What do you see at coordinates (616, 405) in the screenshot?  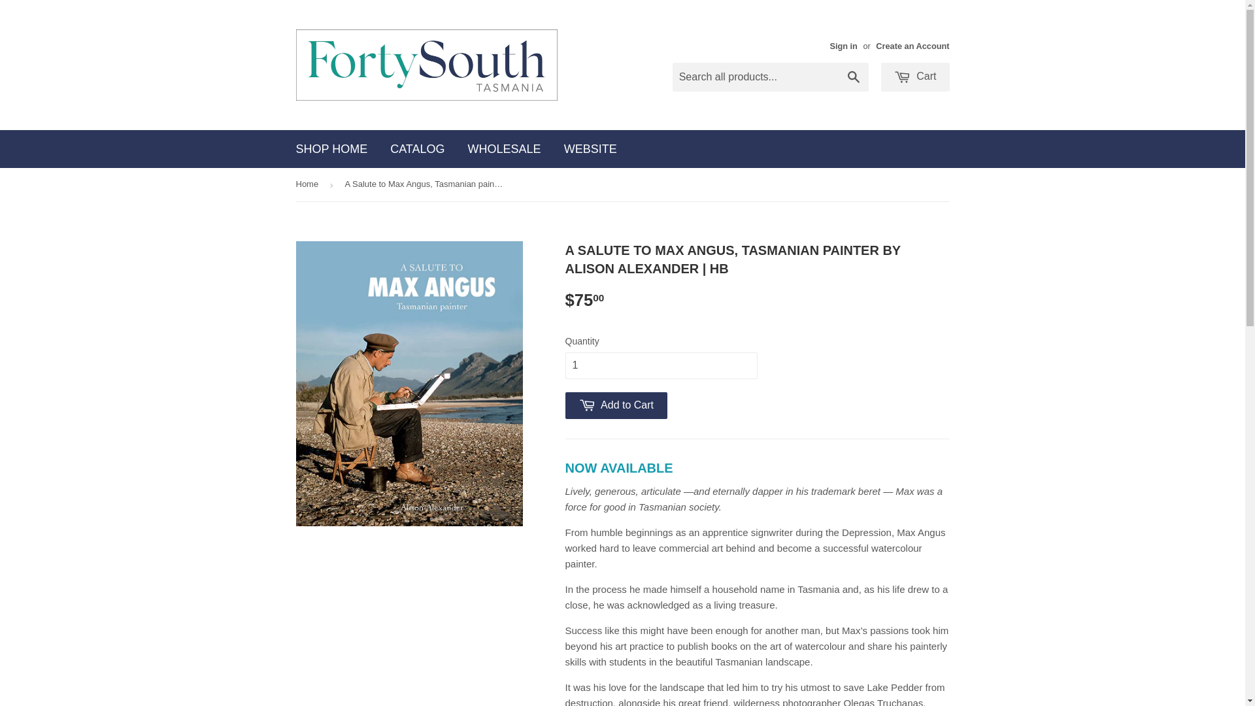 I see `Add to Cart` at bounding box center [616, 405].